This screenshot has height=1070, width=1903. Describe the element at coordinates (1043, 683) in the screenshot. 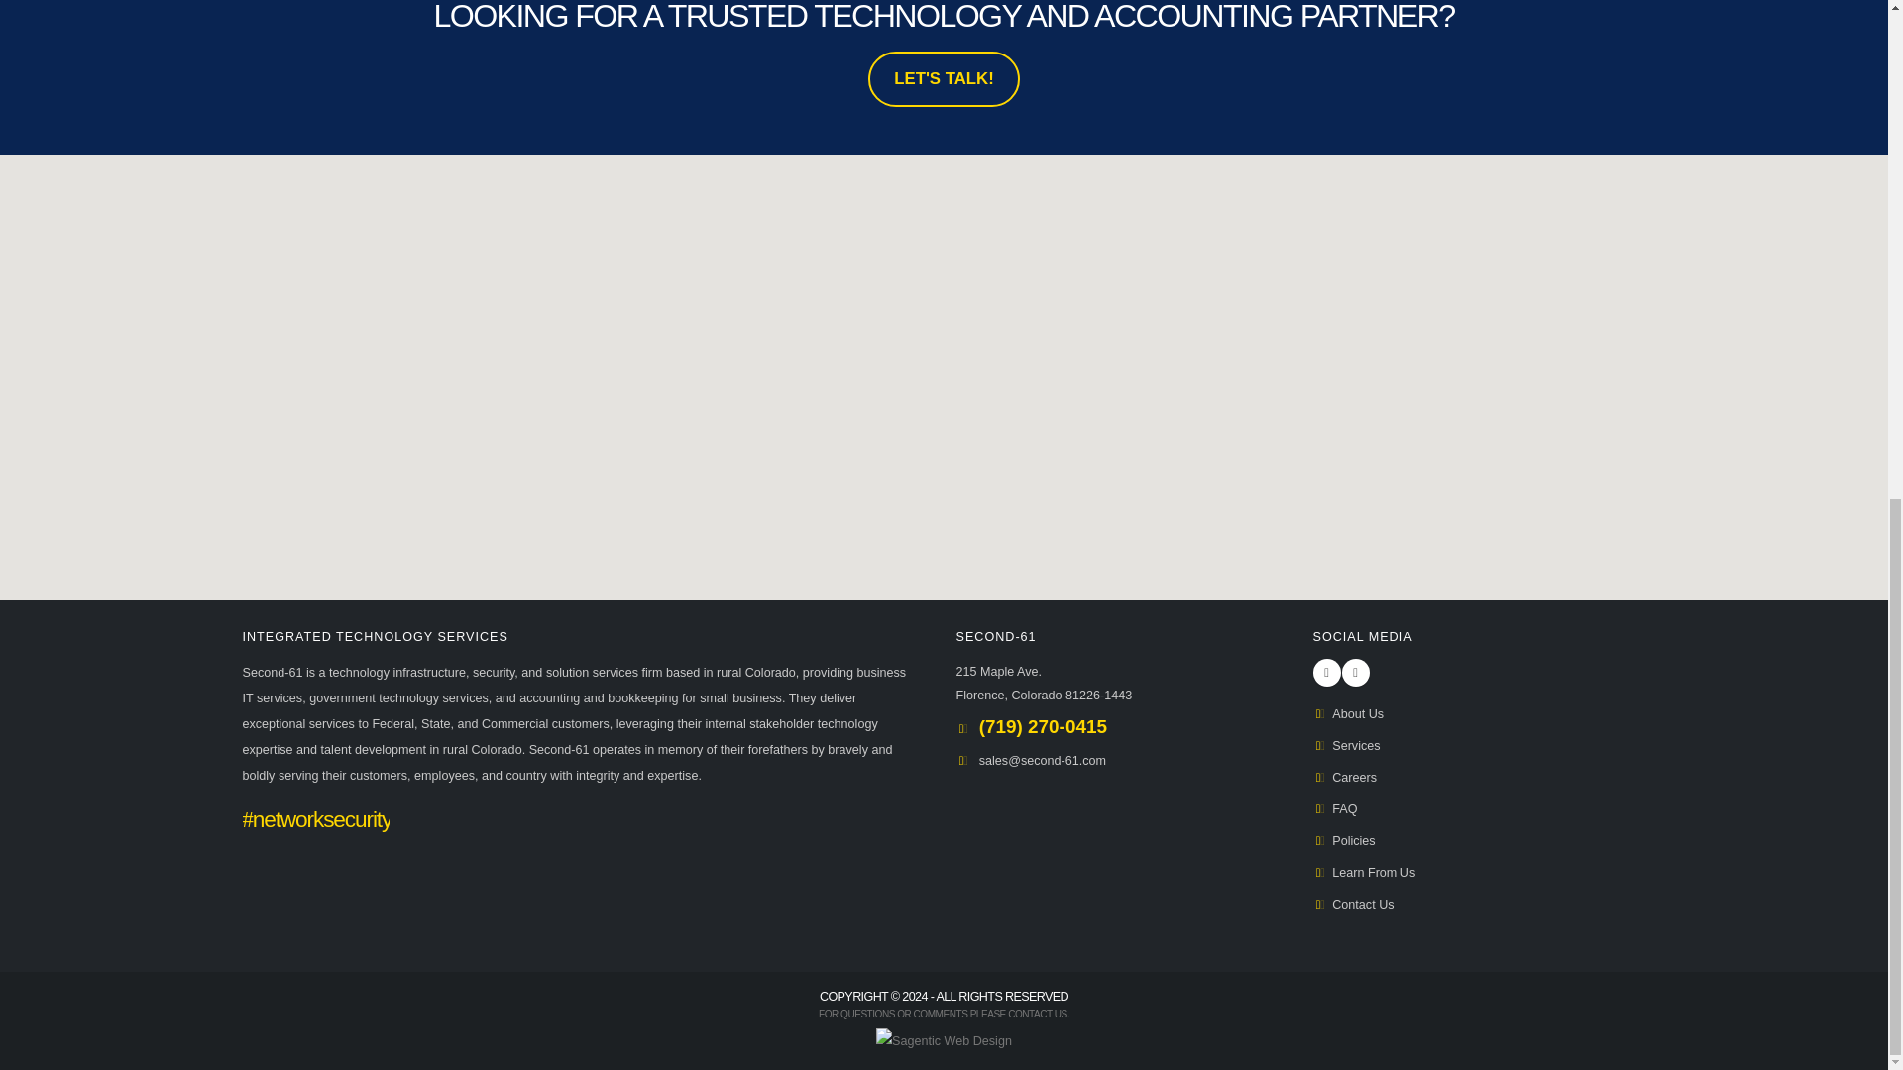

I see `Careers` at that location.